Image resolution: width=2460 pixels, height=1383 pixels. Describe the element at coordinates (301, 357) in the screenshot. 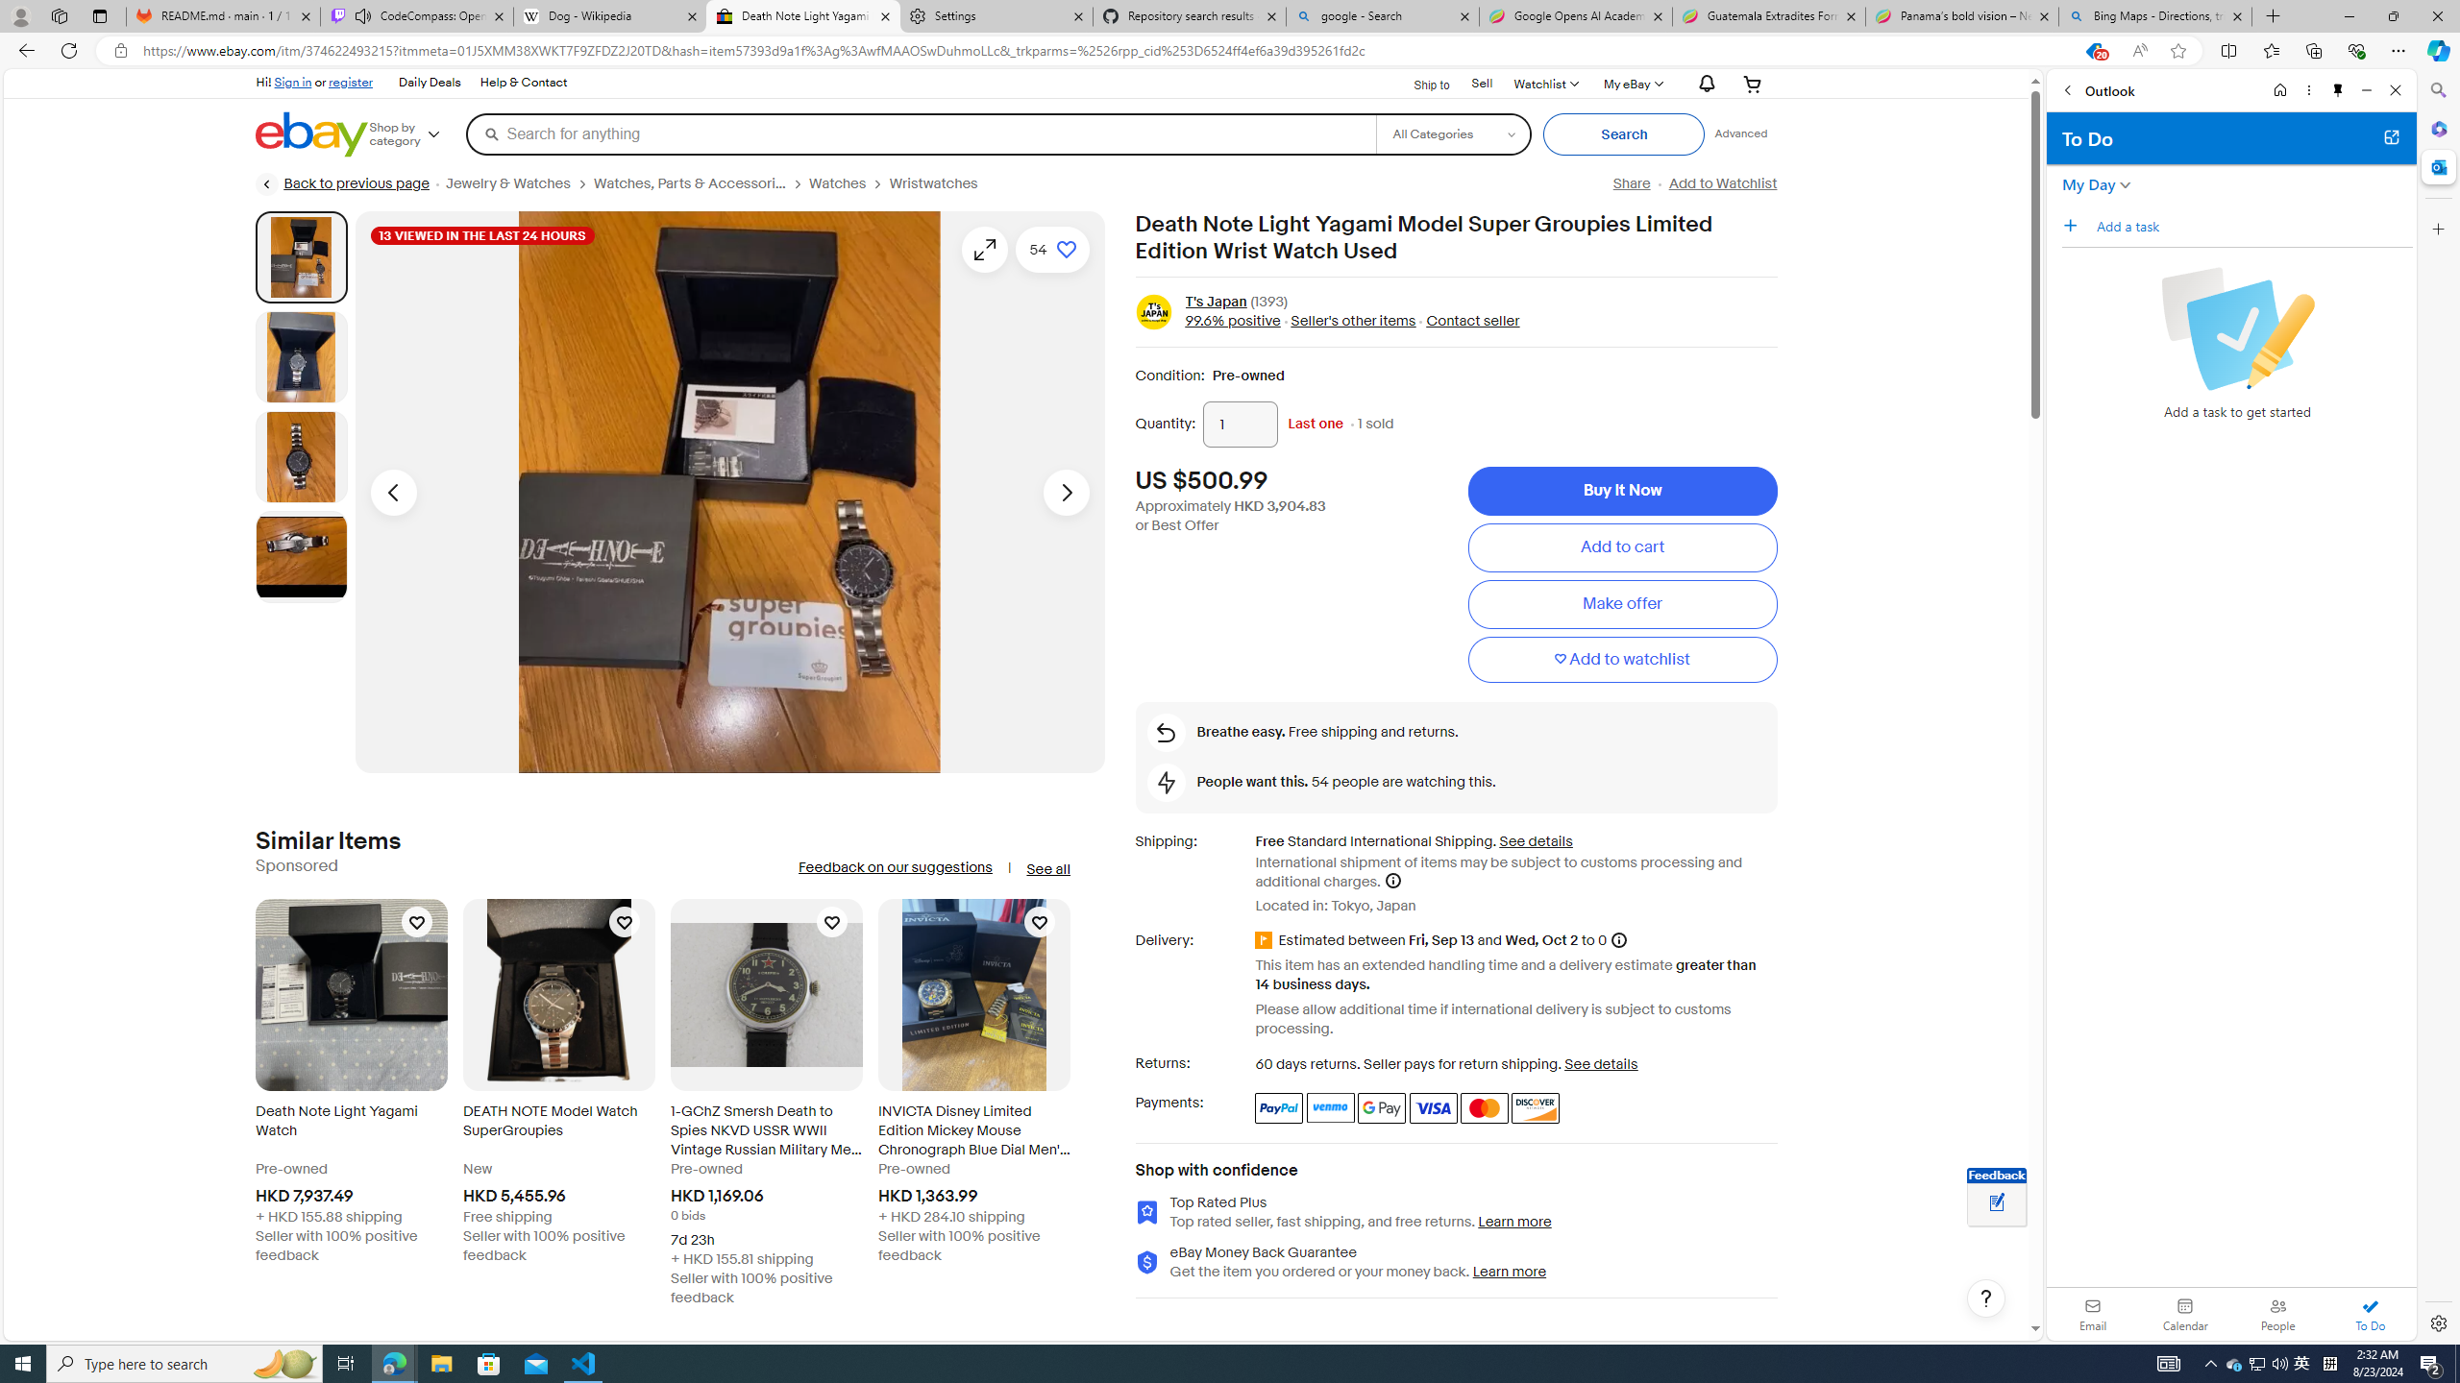

I see `Picture 2 of 4` at that location.